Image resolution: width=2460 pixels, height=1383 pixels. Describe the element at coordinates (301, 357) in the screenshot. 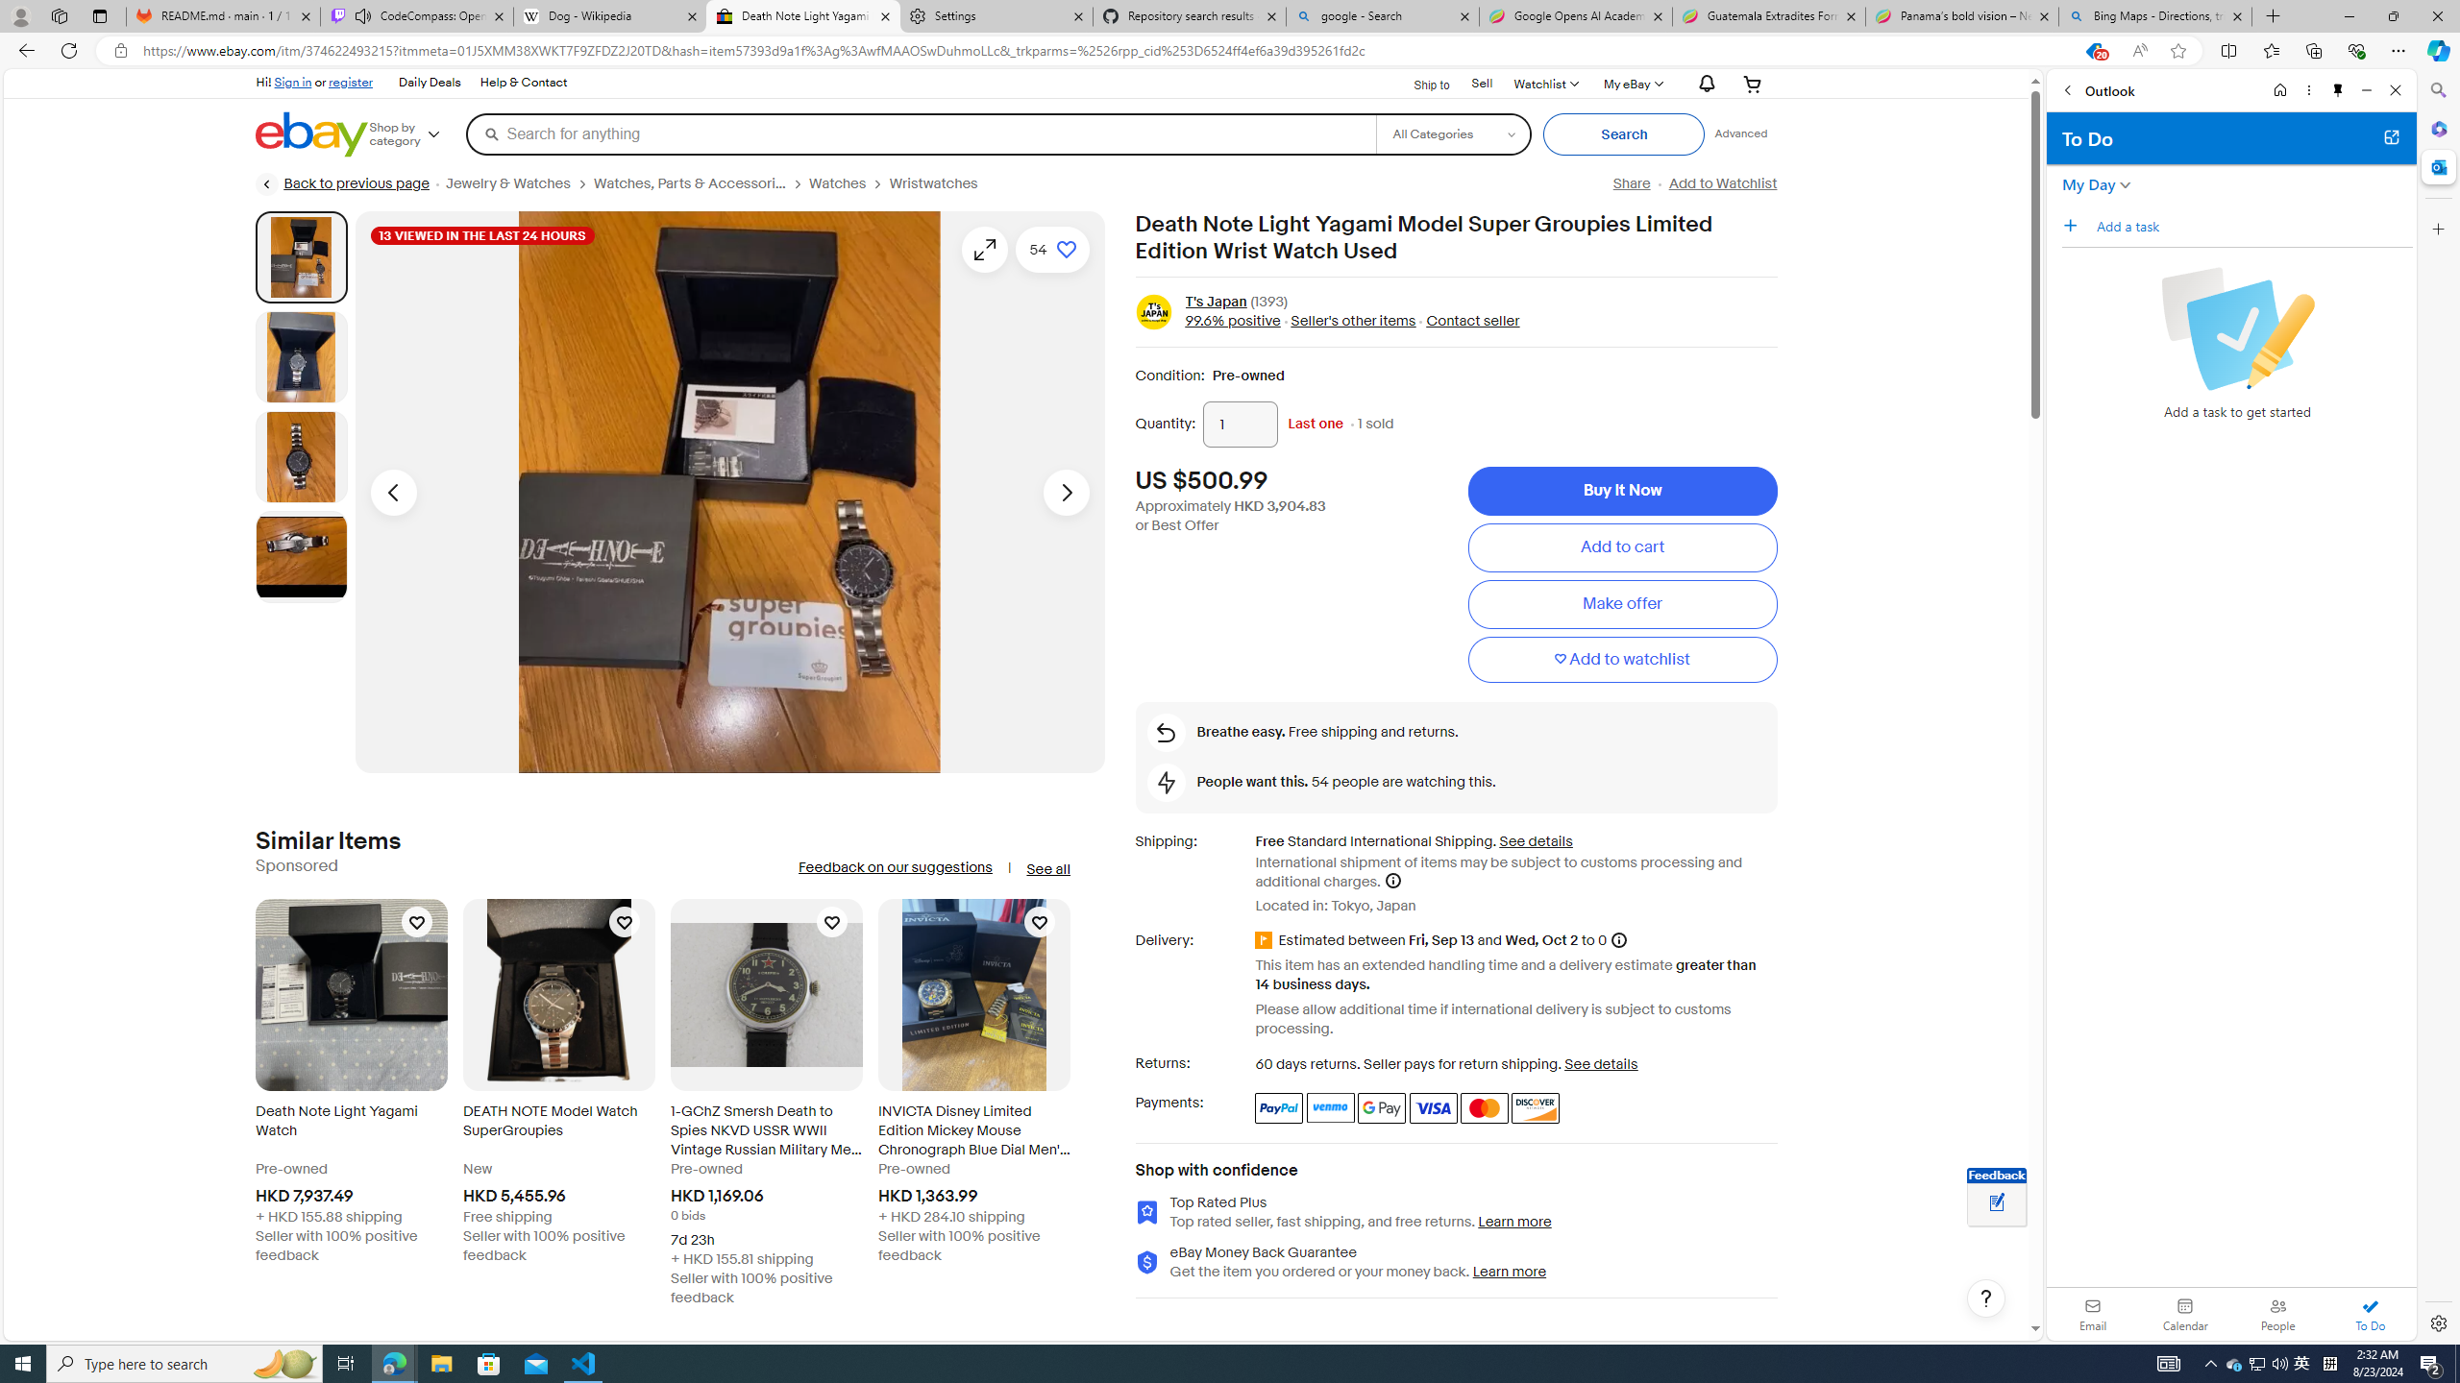

I see `Picture 2 of 4` at that location.